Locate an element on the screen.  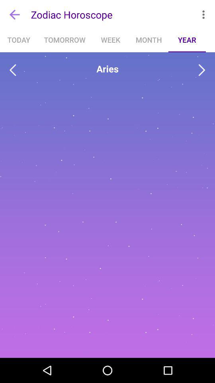
click arrow button is located at coordinates (201, 70).